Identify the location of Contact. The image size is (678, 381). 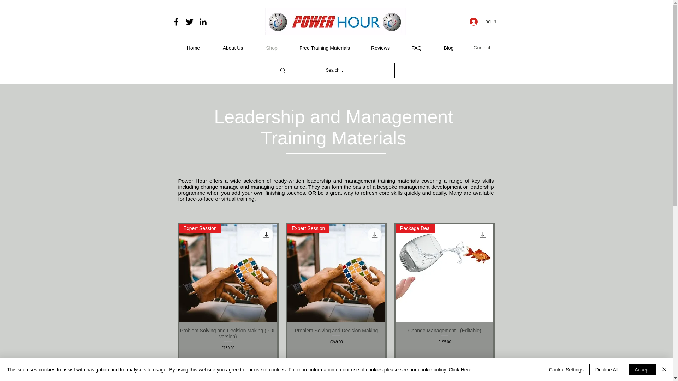
(482, 47).